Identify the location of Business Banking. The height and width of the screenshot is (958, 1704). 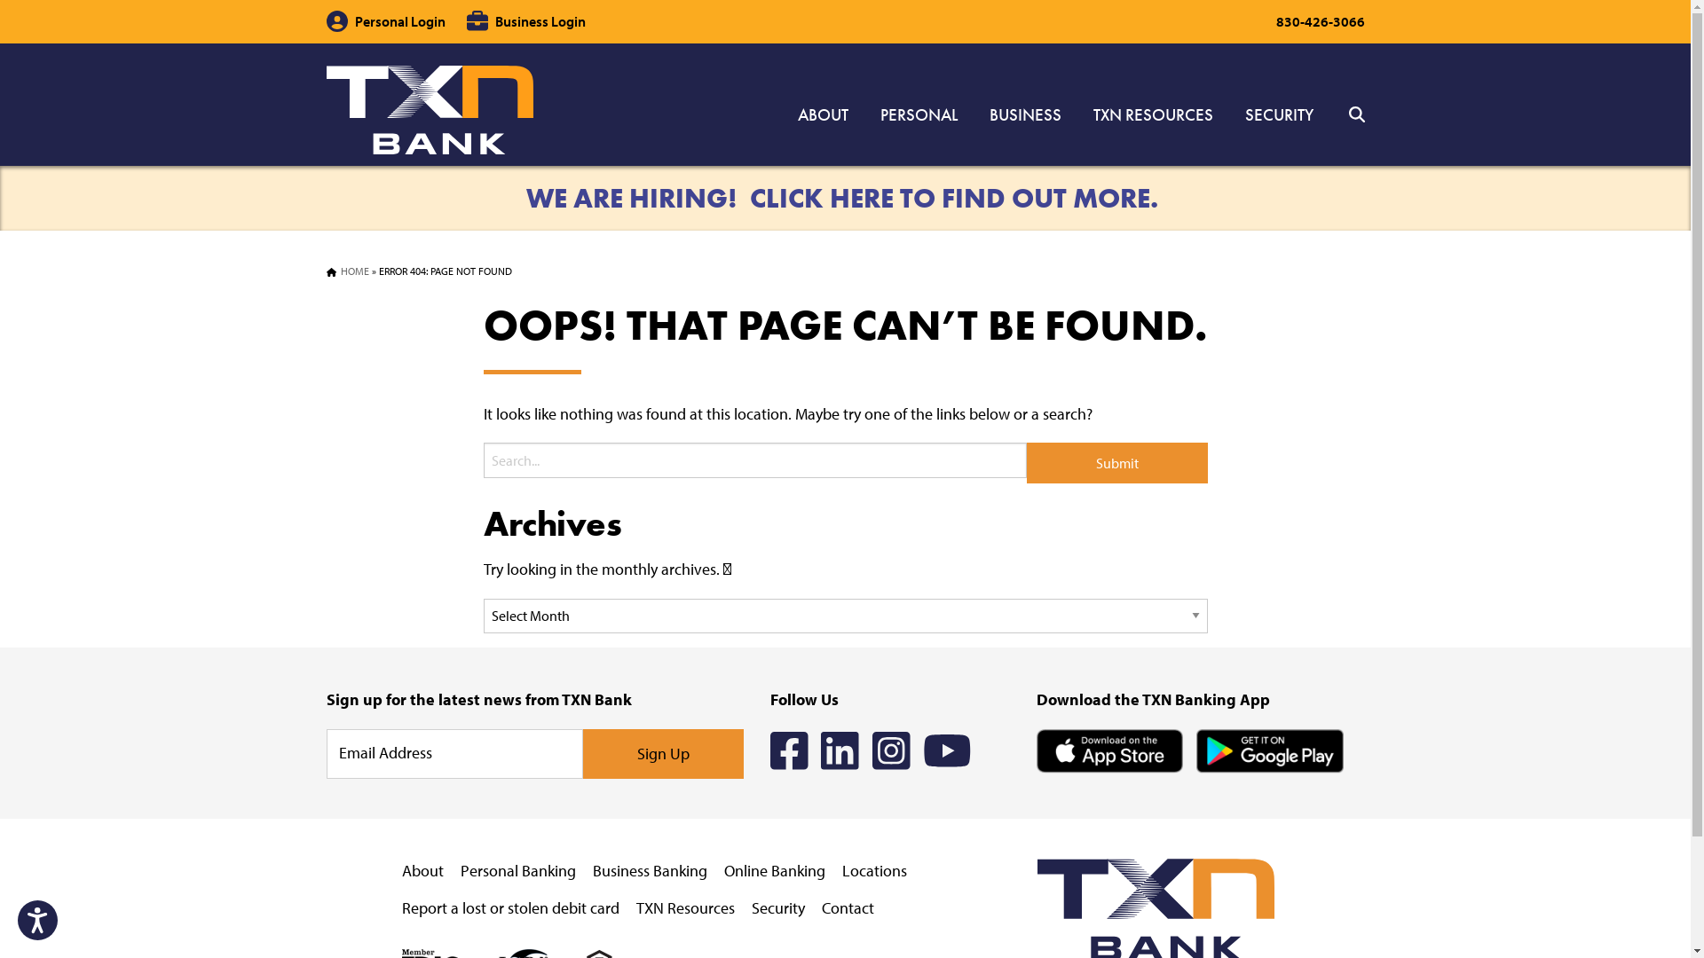
(650, 871).